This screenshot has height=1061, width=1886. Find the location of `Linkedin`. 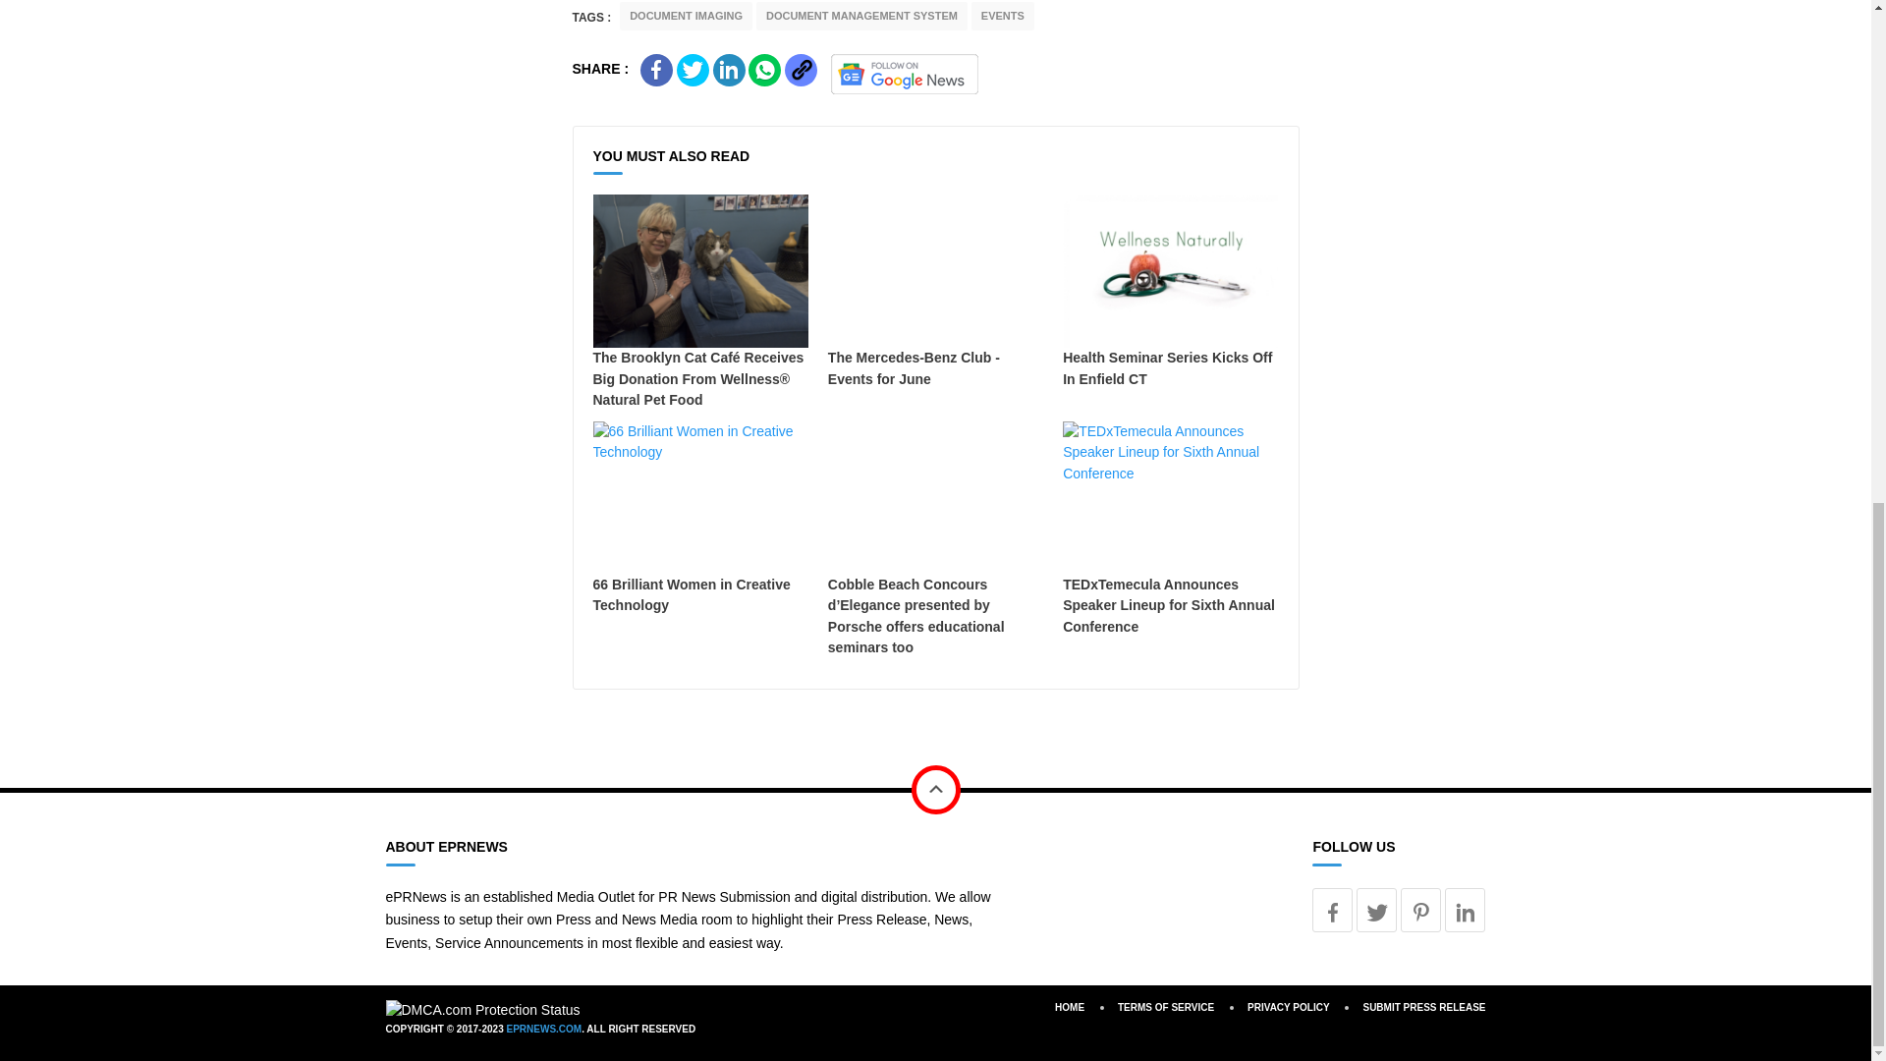

Linkedin is located at coordinates (1465, 909).